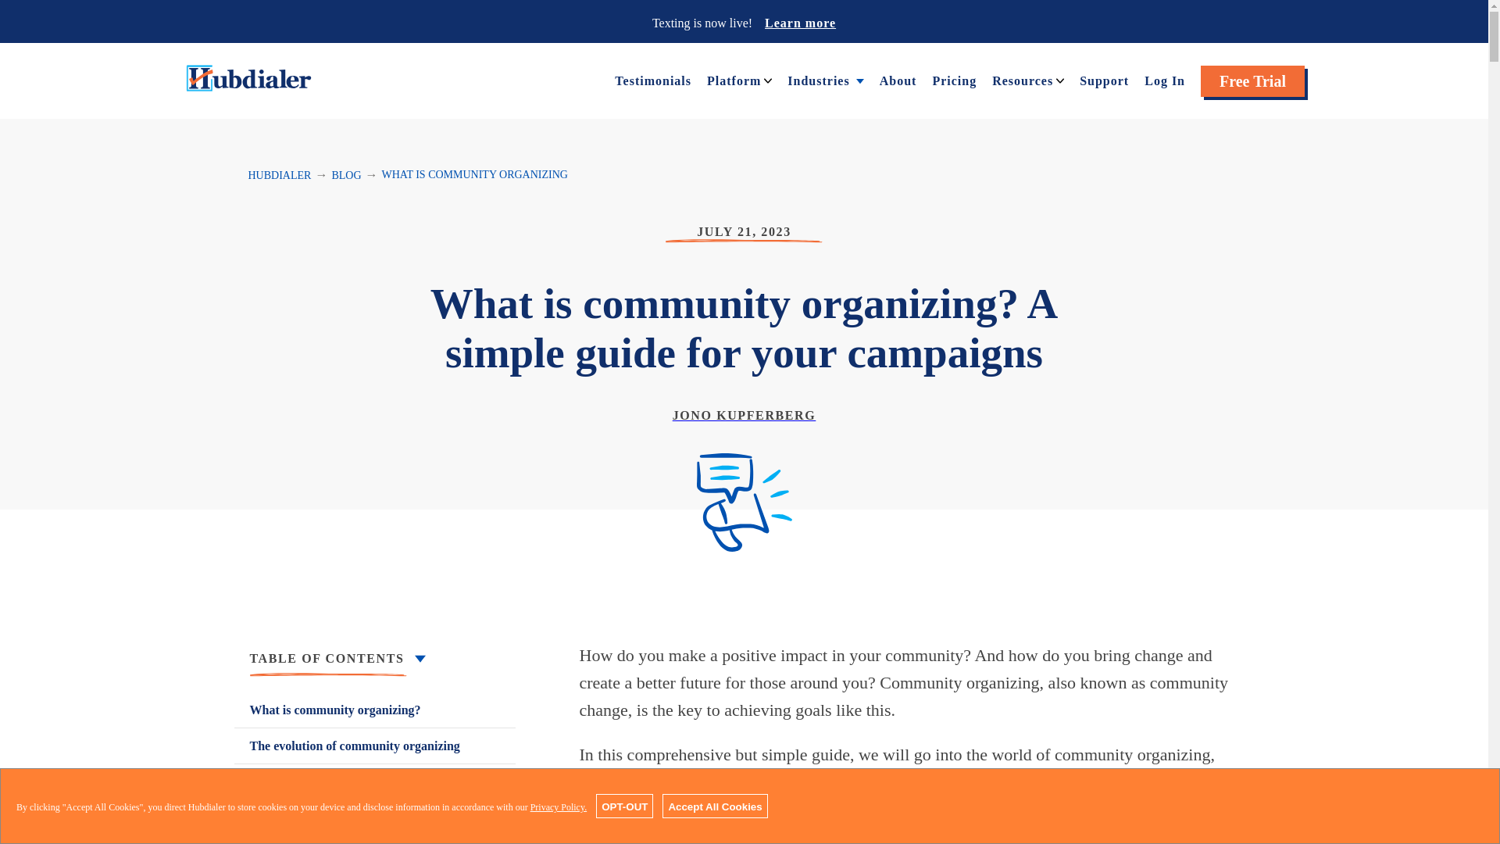 This screenshot has width=1500, height=844. I want to click on About, so click(898, 80).